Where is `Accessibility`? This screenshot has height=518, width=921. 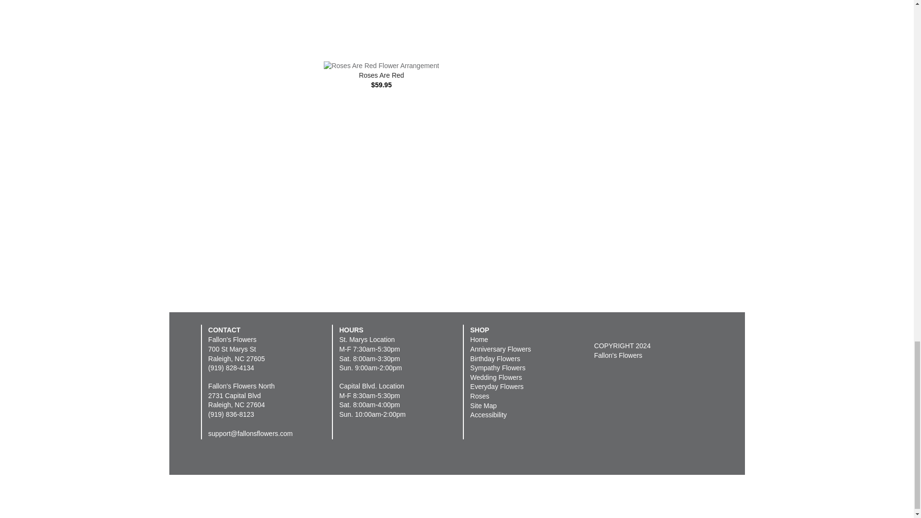 Accessibility is located at coordinates (488, 414).